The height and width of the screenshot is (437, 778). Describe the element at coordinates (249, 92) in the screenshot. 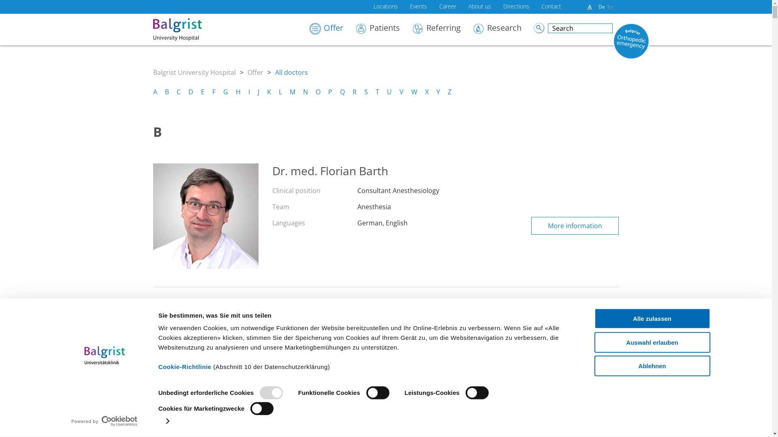

I see `I` at that location.